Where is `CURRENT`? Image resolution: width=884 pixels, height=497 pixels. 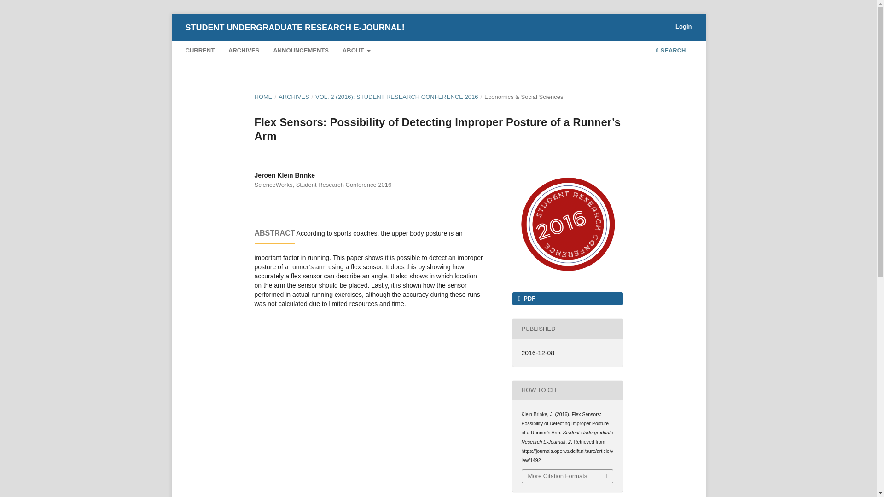 CURRENT is located at coordinates (200, 52).